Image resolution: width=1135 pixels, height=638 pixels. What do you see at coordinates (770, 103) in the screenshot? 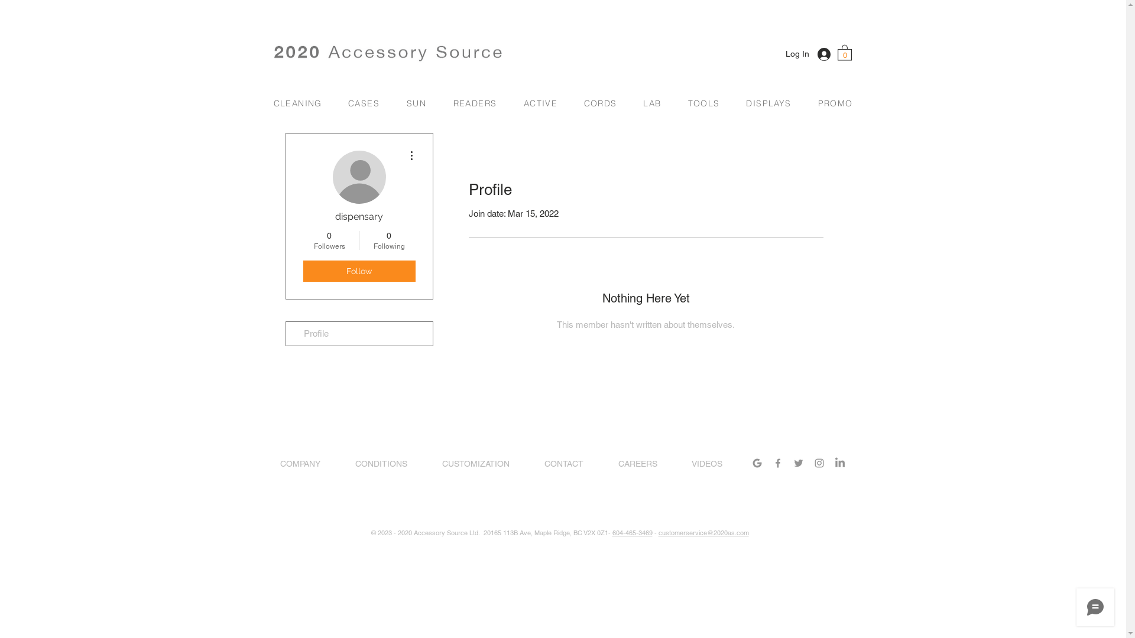
I see `DISPLAYS` at bounding box center [770, 103].